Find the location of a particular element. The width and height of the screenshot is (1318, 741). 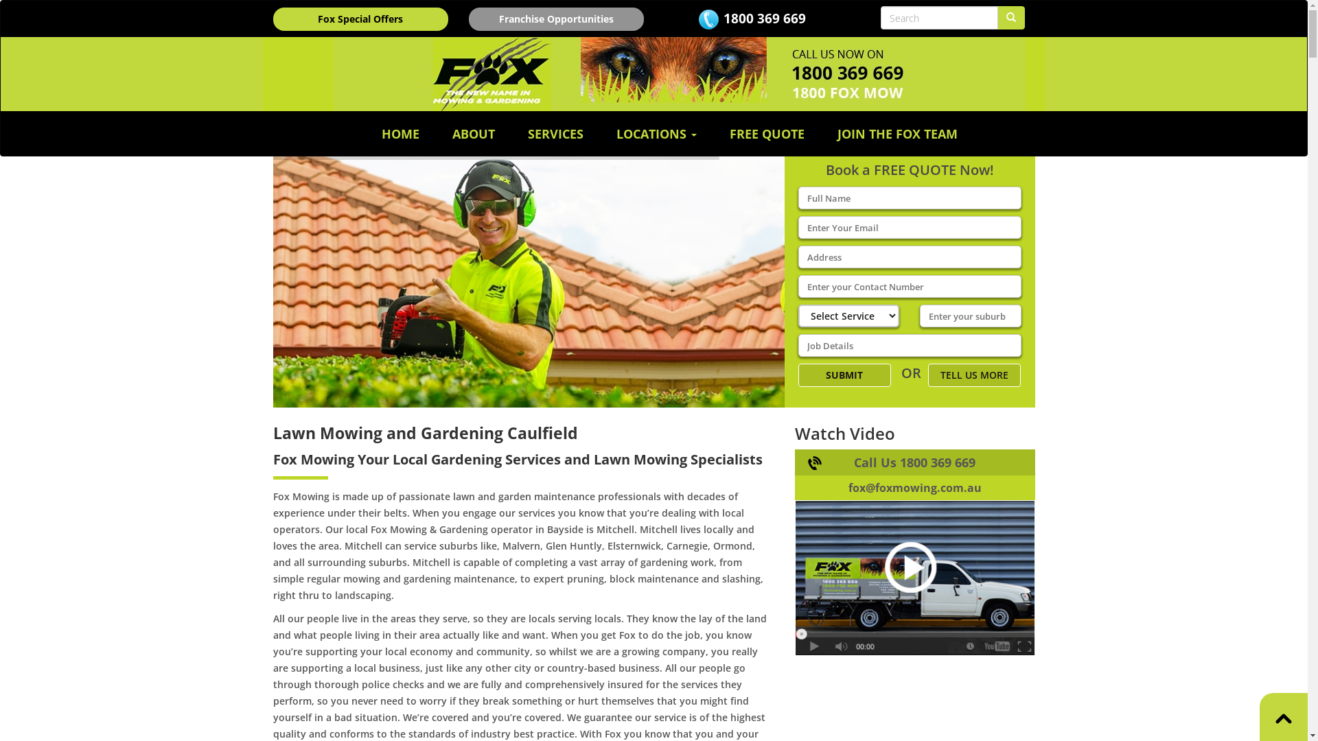

LOCATIONS is located at coordinates (656, 134).